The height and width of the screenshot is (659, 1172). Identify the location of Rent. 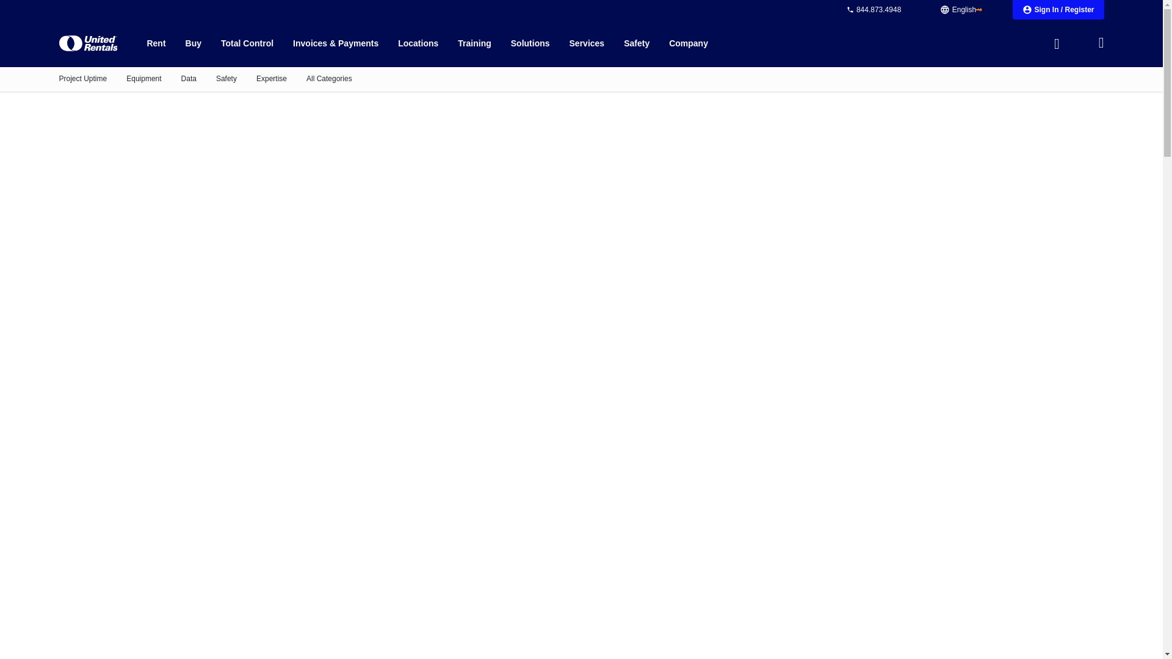
(156, 43).